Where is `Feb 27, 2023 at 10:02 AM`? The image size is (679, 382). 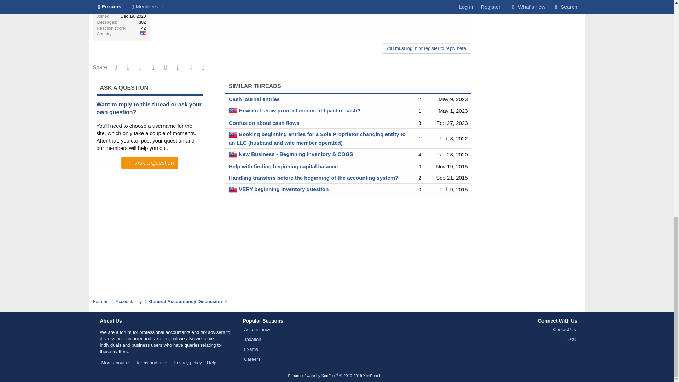 Feb 27, 2023 at 10:02 AM is located at coordinates (452, 123).